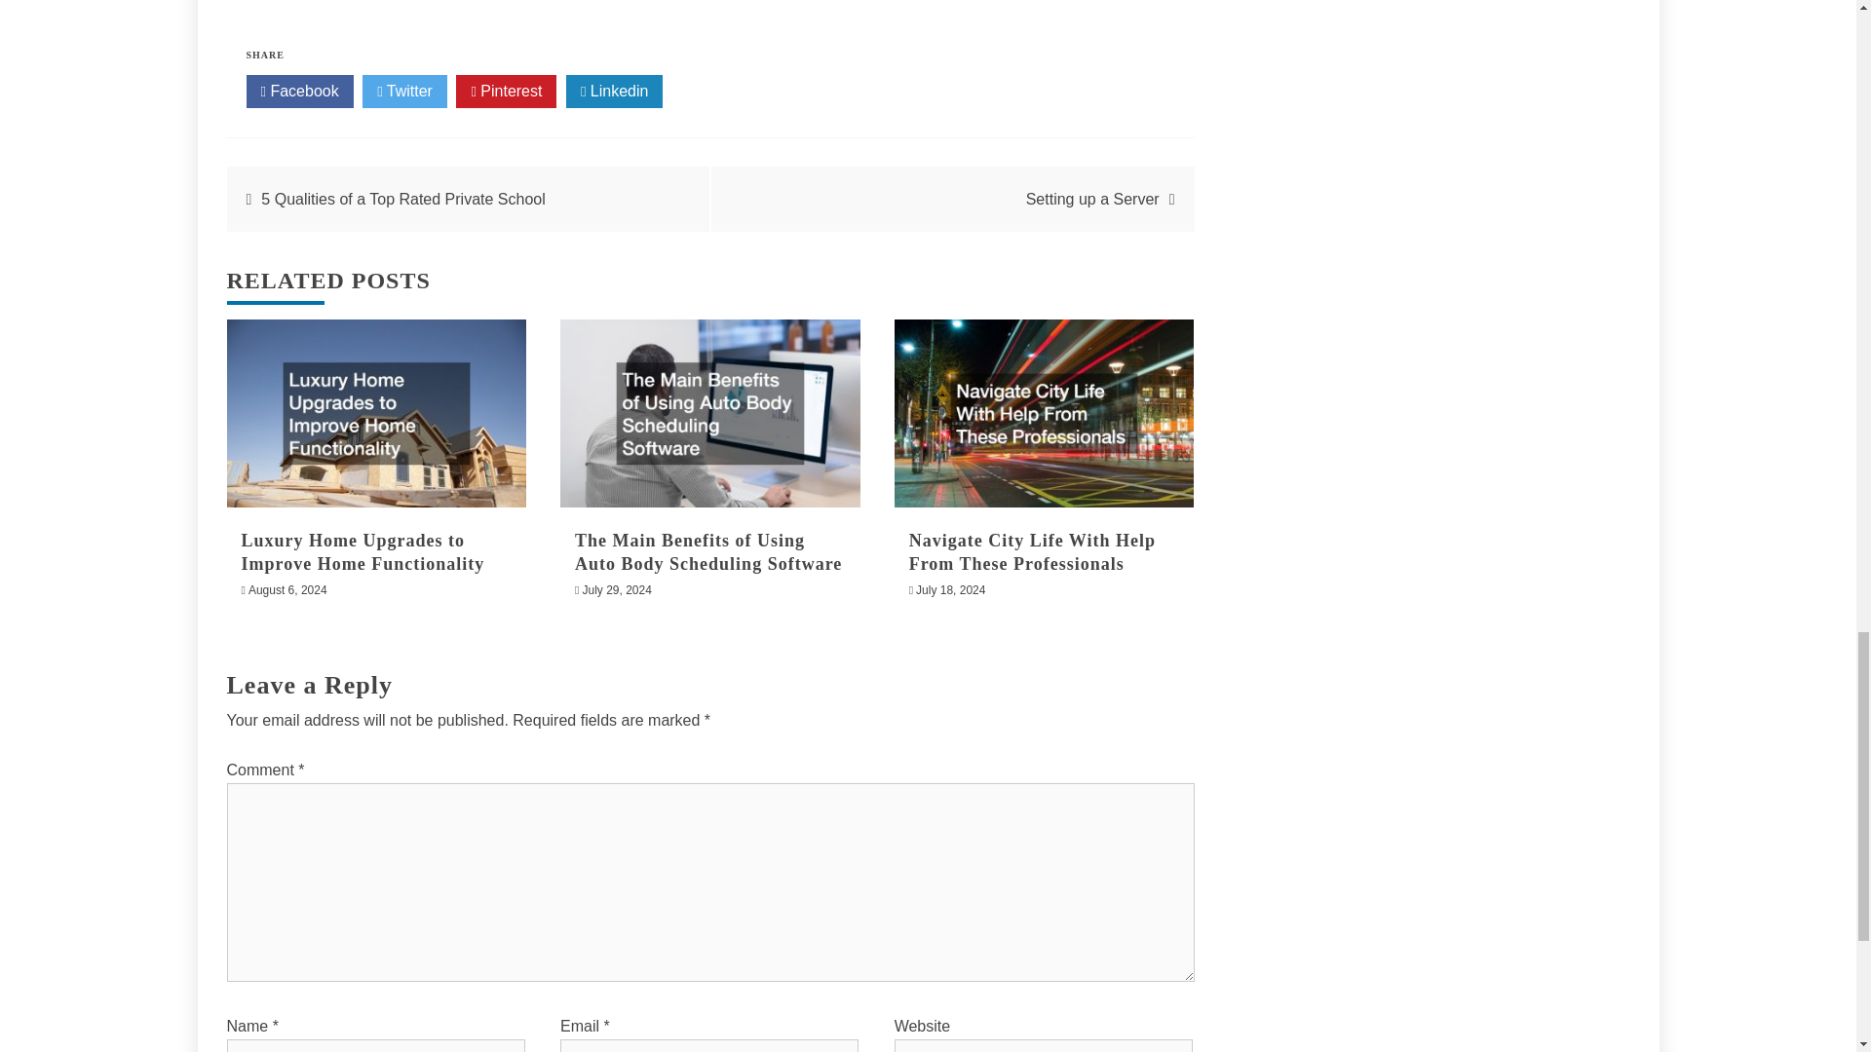 The width and height of the screenshot is (1871, 1052). Describe the element at coordinates (1033, 551) in the screenshot. I see `Navigate City Life With Help From These Professionals` at that location.